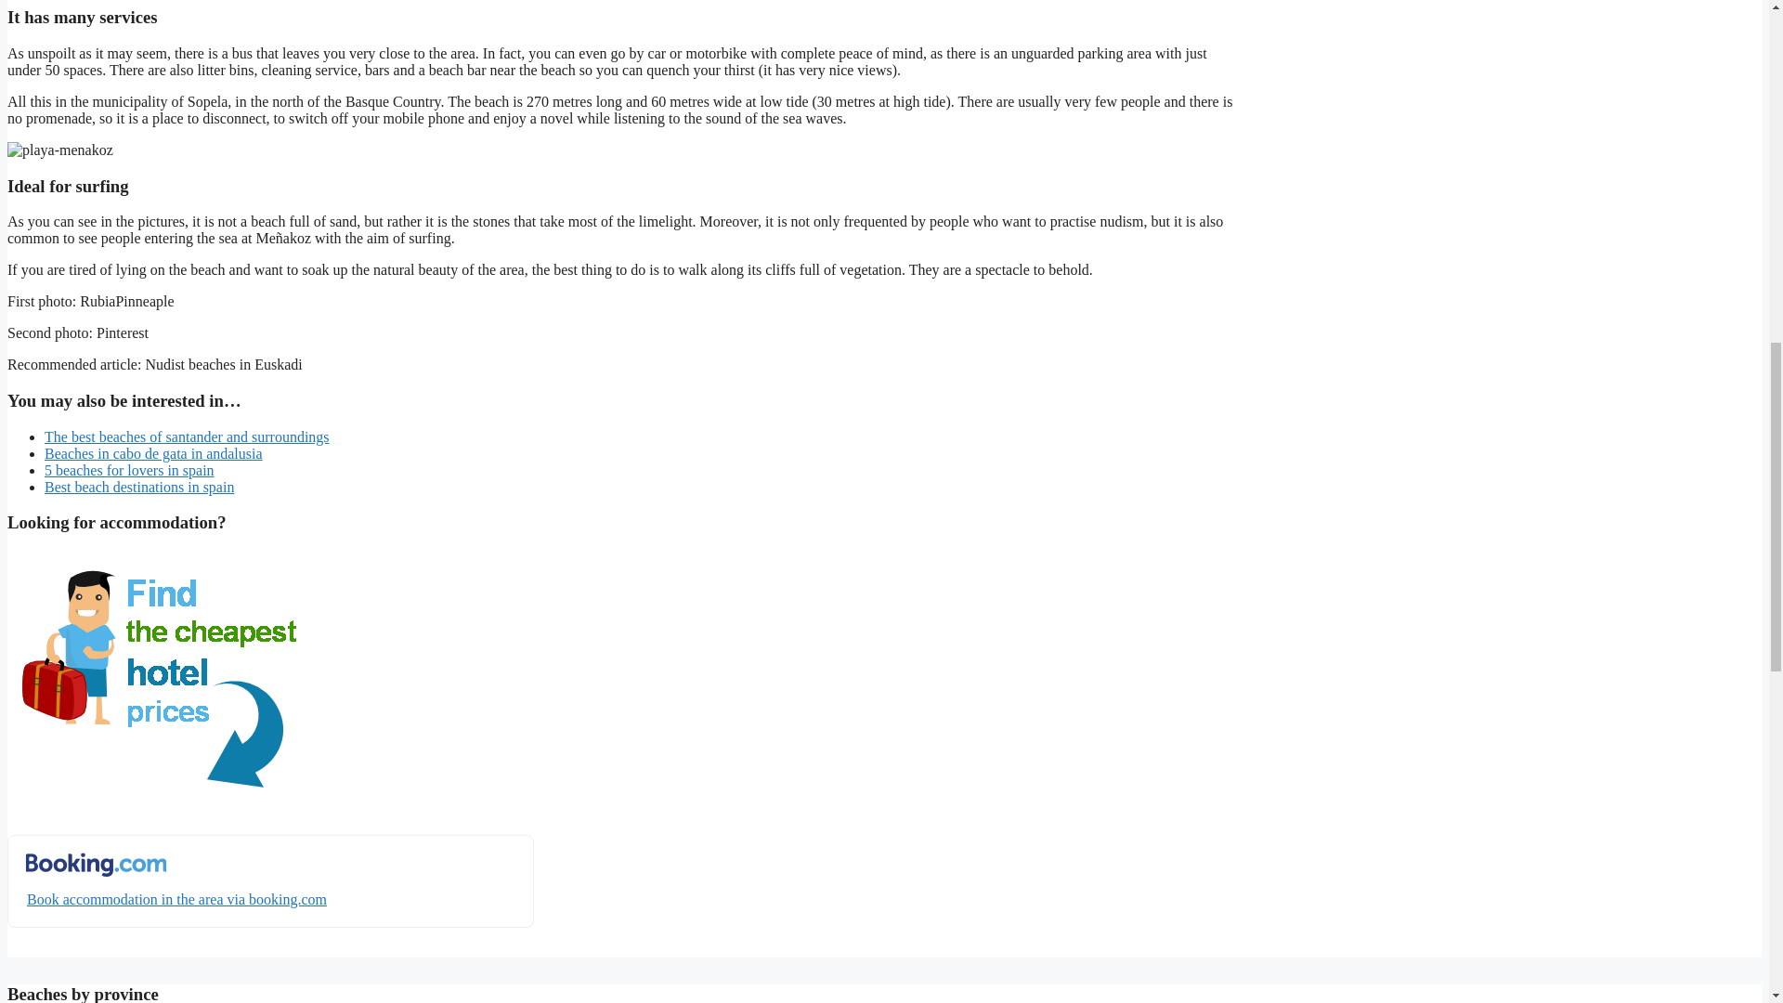 Image resolution: width=1783 pixels, height=1003 pixels. What do you see at coordinates (188, 436) in the screenshot?
I see `The best beaches of santander and surroundings` at bounding box center [188, 436].